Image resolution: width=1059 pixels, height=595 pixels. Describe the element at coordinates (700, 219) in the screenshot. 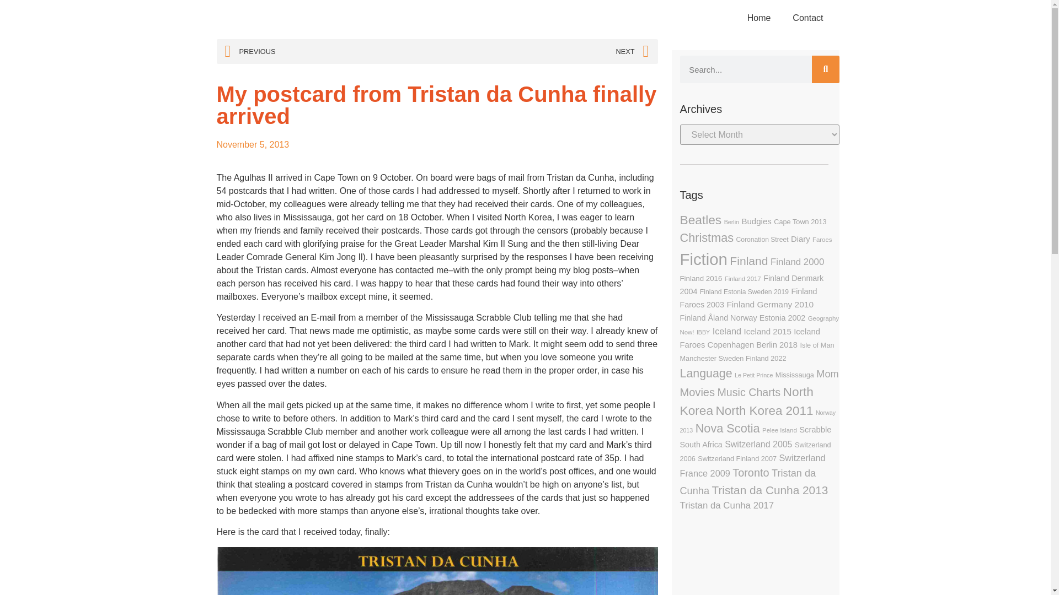

I see `Beatles` at that location.